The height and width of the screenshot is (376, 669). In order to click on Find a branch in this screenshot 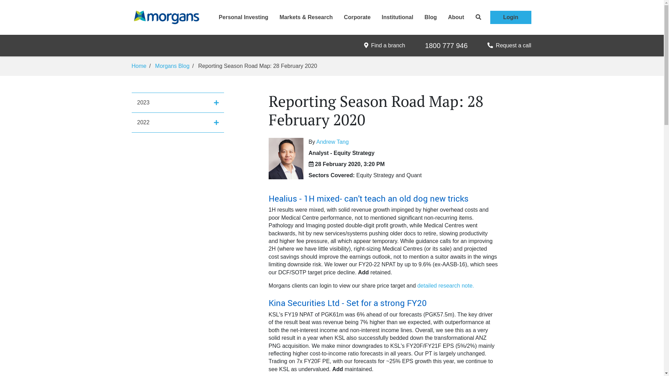, I will do `click(385, 46)`.